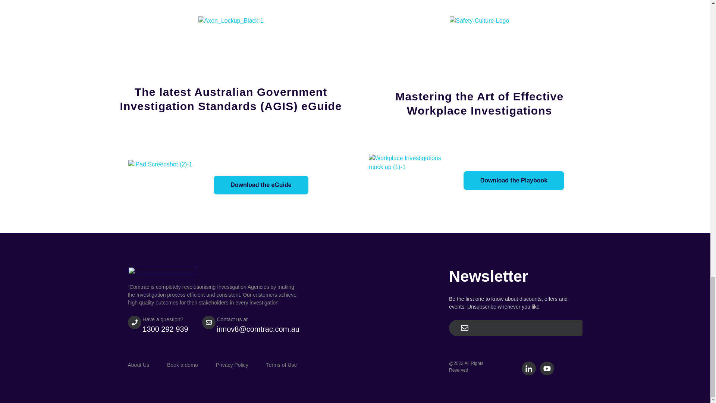 This screenshot has height=403, width=716. I want to click on Privacy Policy, so click(241, 365).